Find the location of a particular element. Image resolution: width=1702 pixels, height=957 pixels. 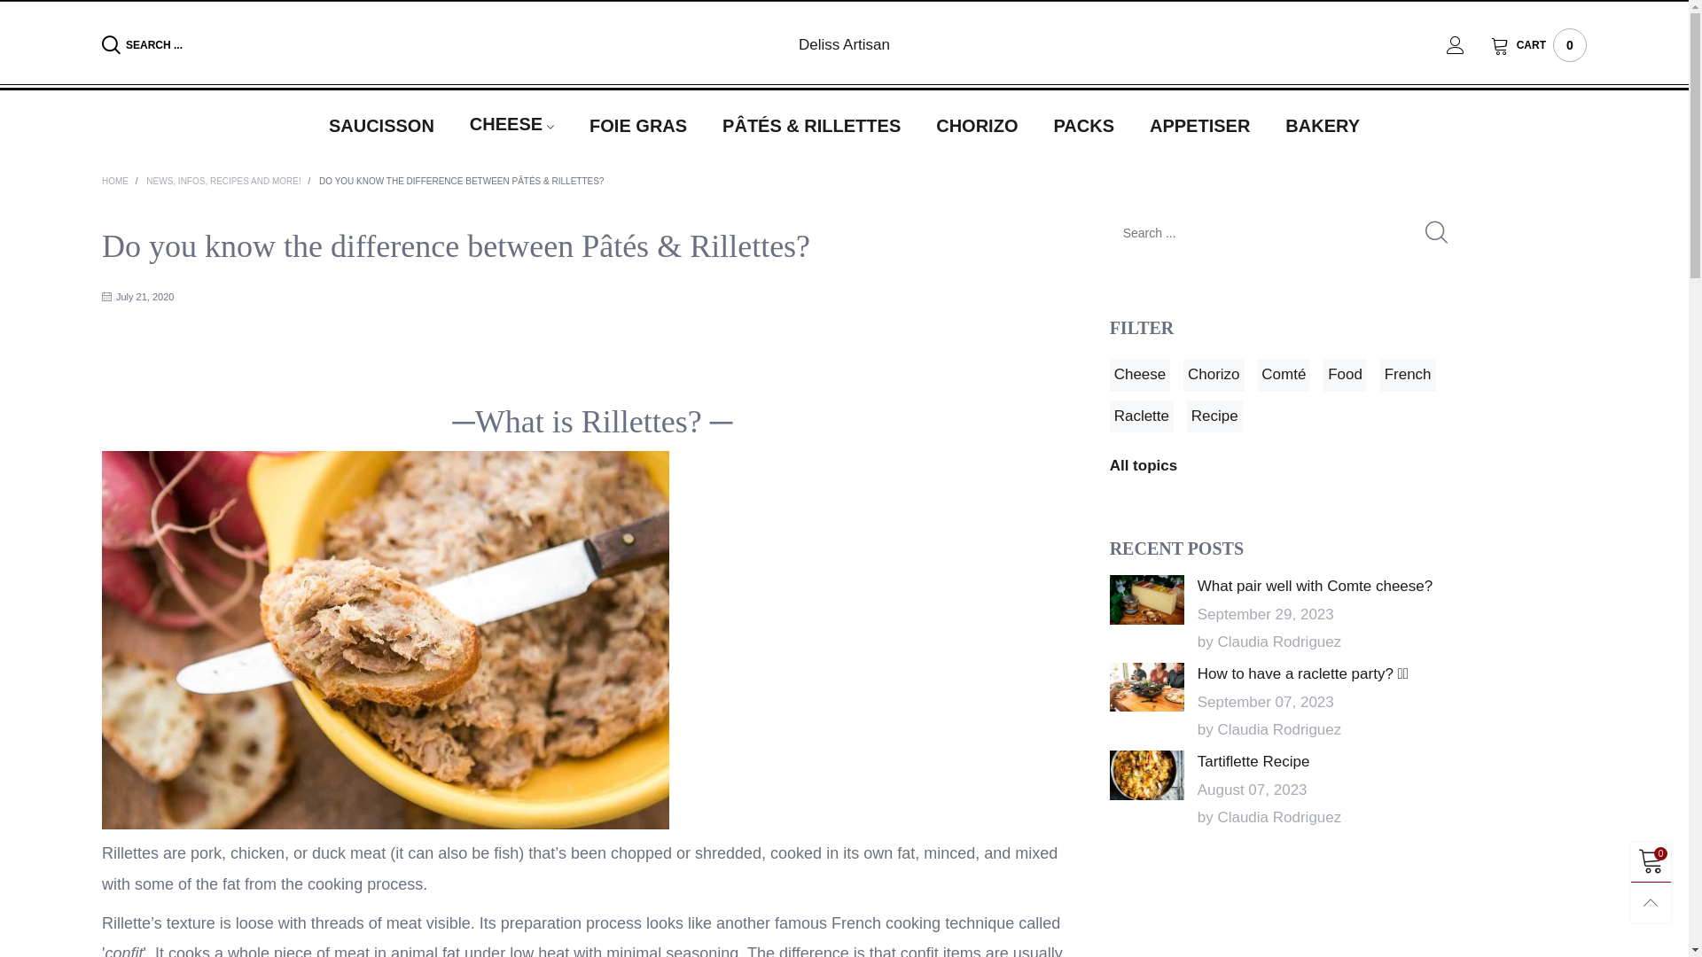

Tartiflette Recipe is located at coordinates (1253, 762).